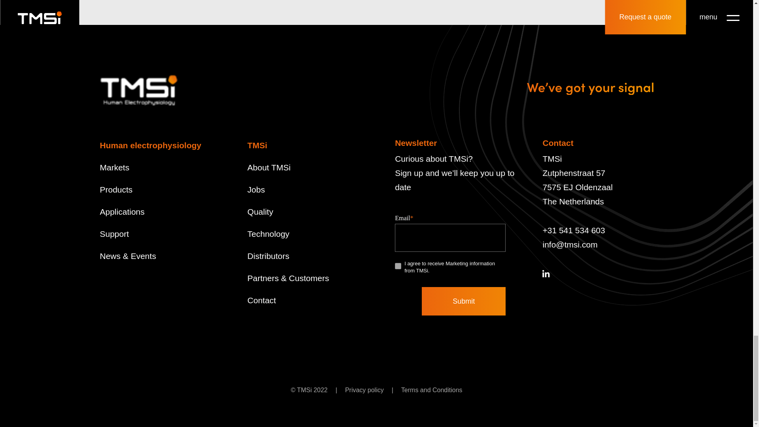 The width and height of the screenshot is (759, 427). I want to click on Jobs, so click(256, 189).